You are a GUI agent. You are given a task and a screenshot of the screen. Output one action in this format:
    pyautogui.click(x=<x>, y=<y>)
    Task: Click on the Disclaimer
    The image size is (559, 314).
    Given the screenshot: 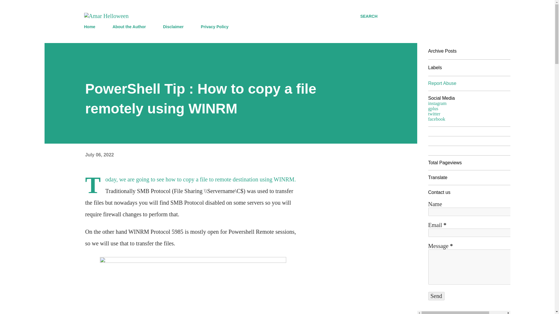 What is the action you would take?
    pyautogui.click(x=173, y=27)
    